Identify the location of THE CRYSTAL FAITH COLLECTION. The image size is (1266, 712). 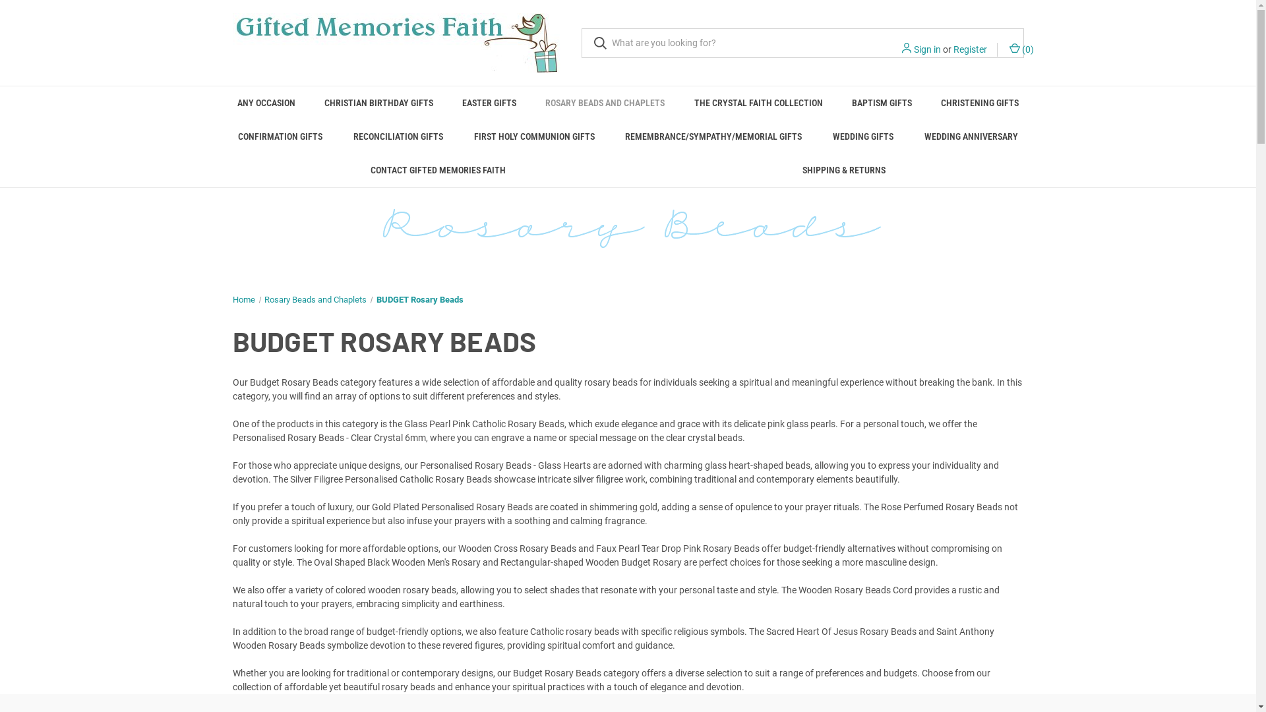
(758, 103).